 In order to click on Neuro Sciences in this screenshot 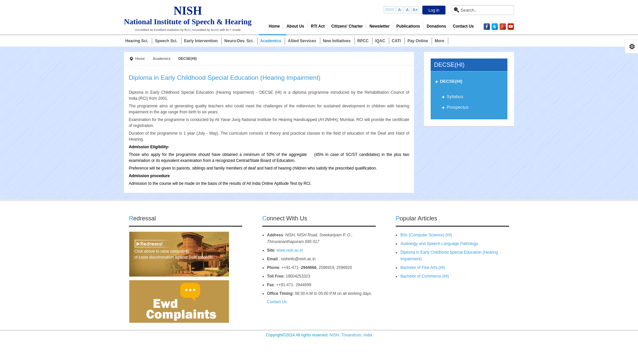, I will do `click(241, 40)`.